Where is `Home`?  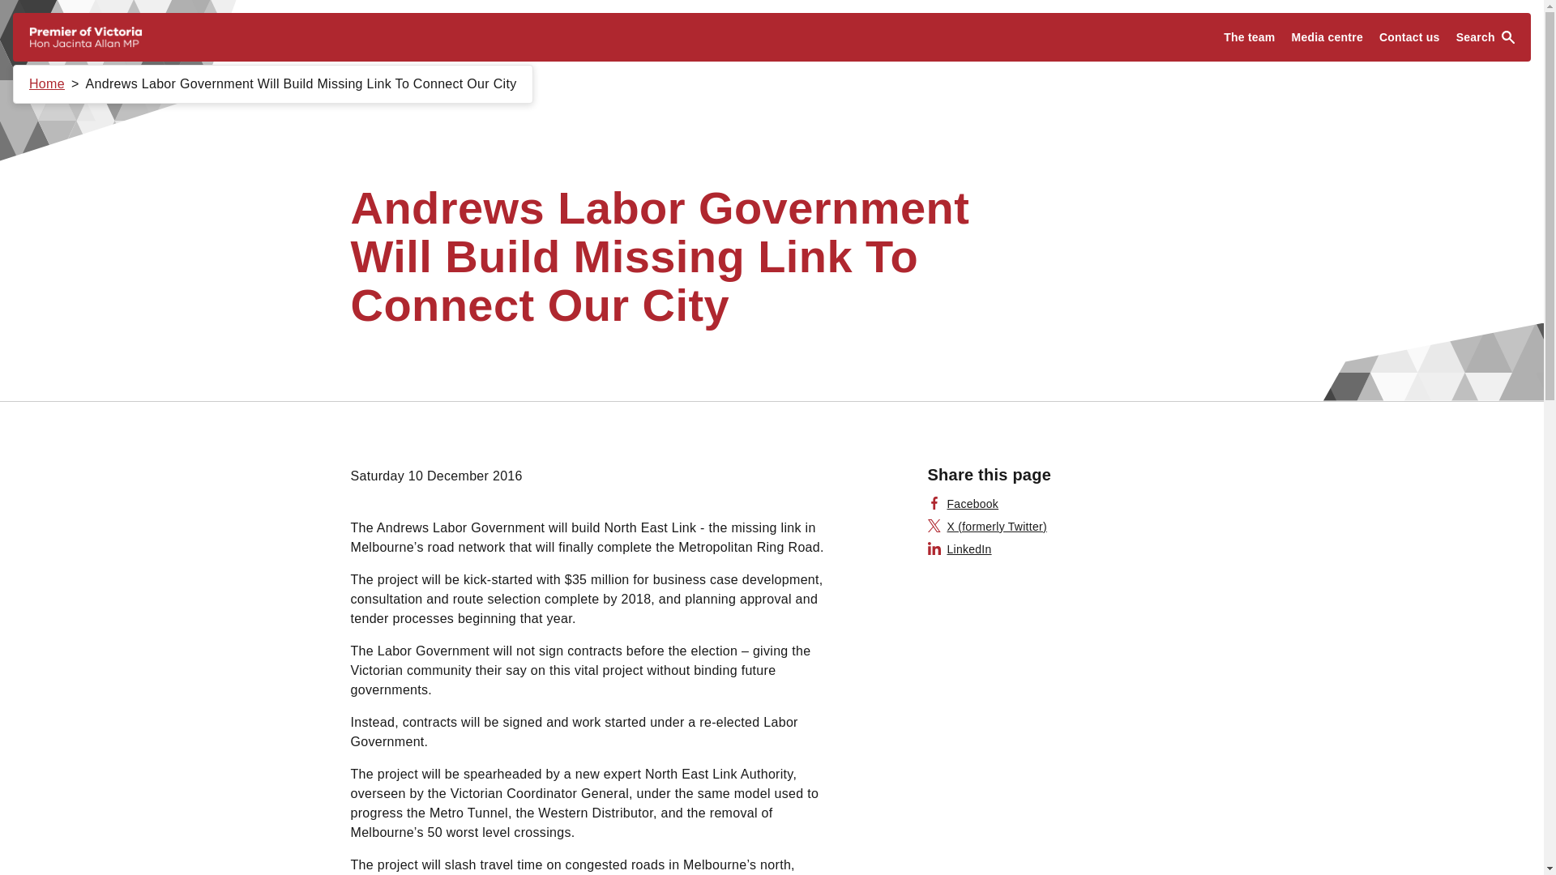 Home is located at coordinates (47, 84).